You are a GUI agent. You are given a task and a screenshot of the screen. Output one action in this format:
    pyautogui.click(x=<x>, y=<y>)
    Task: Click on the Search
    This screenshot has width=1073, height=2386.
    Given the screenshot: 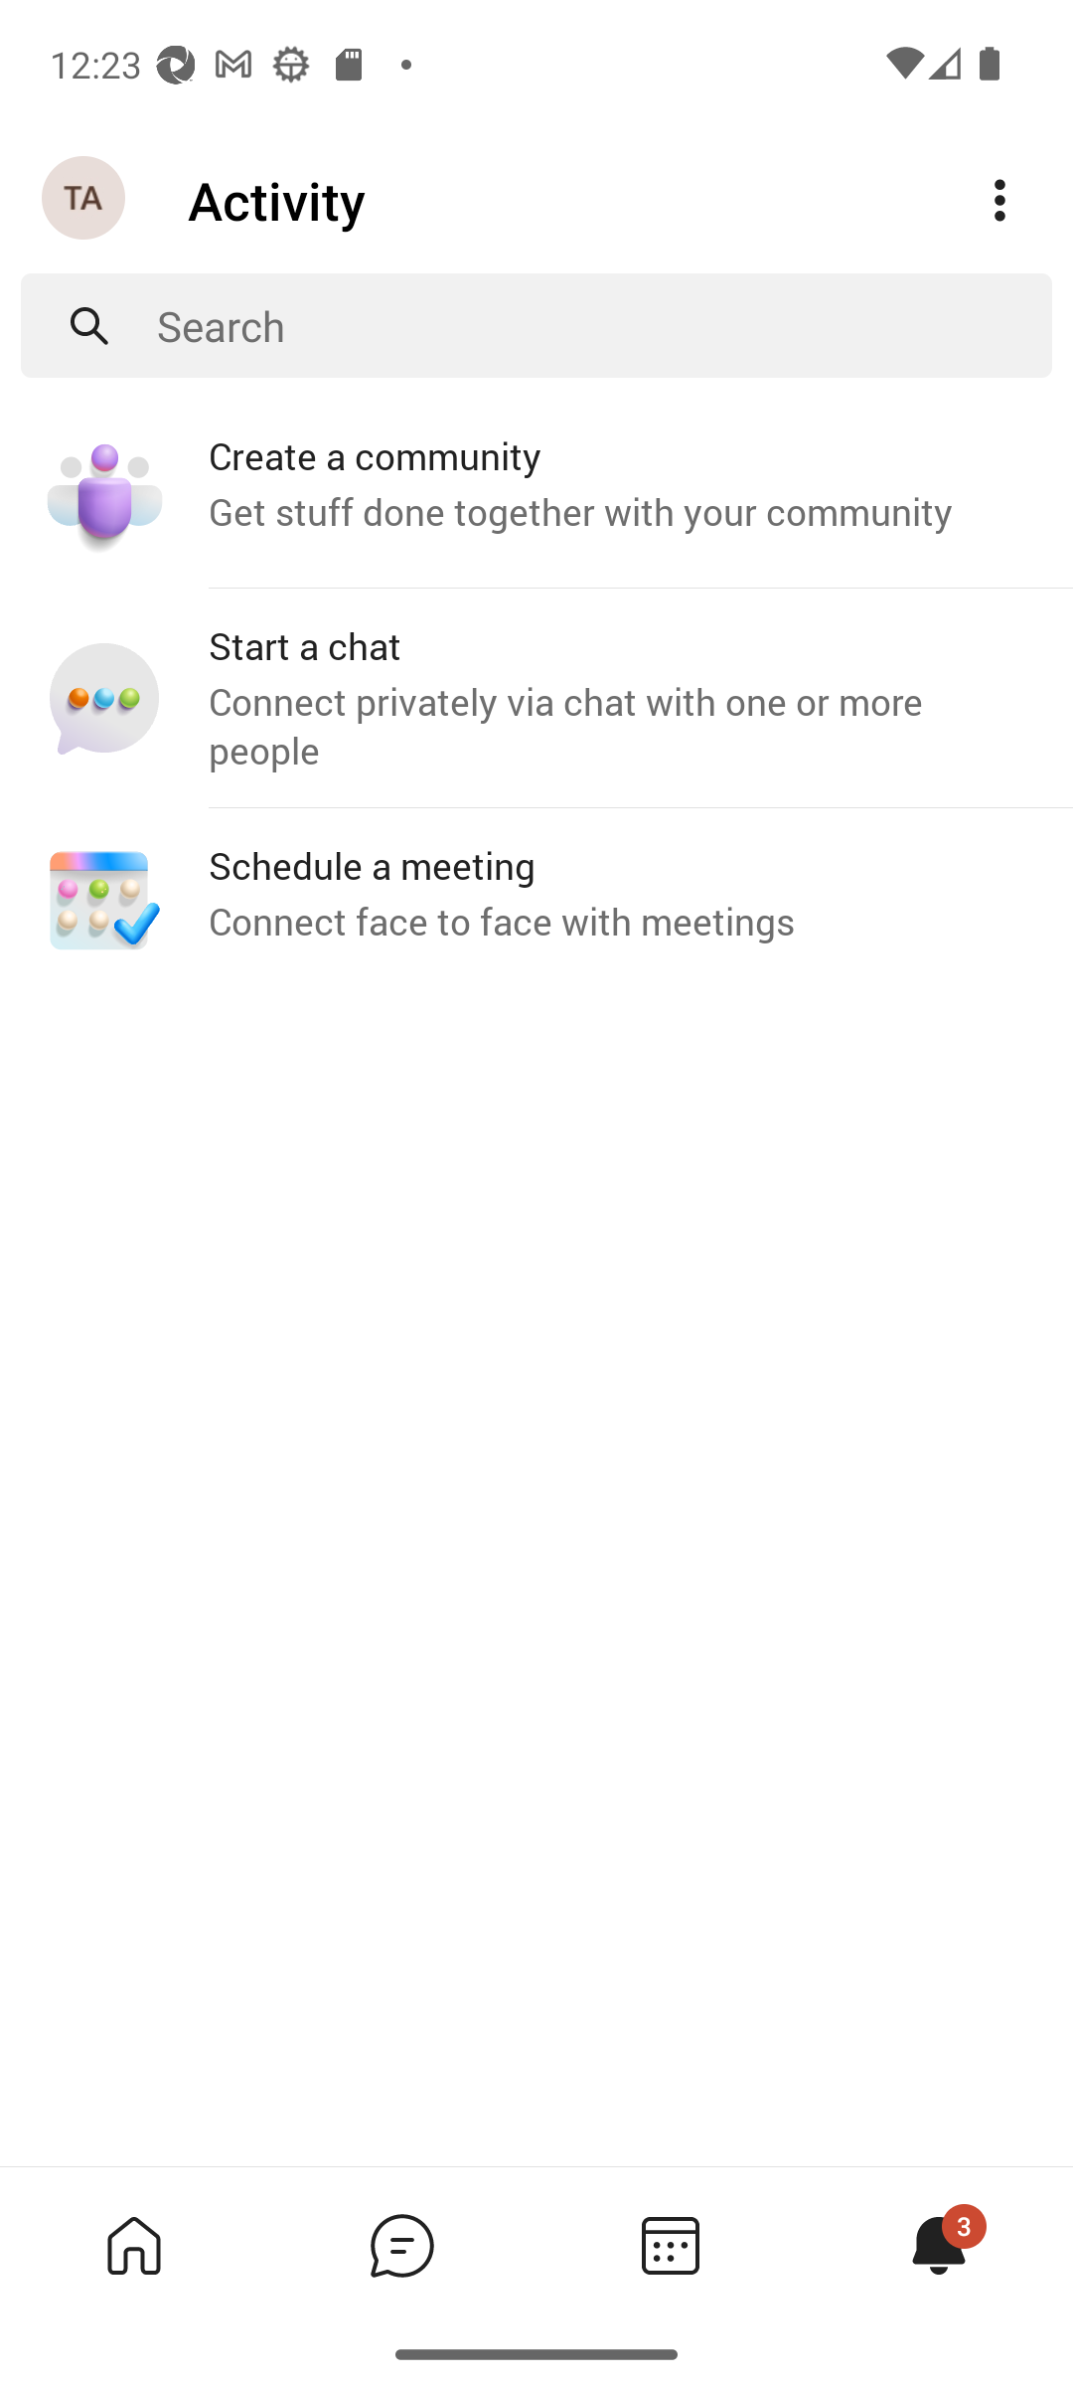 What is the action you would take?
    pyautogui.click(x=604, y=326)
    